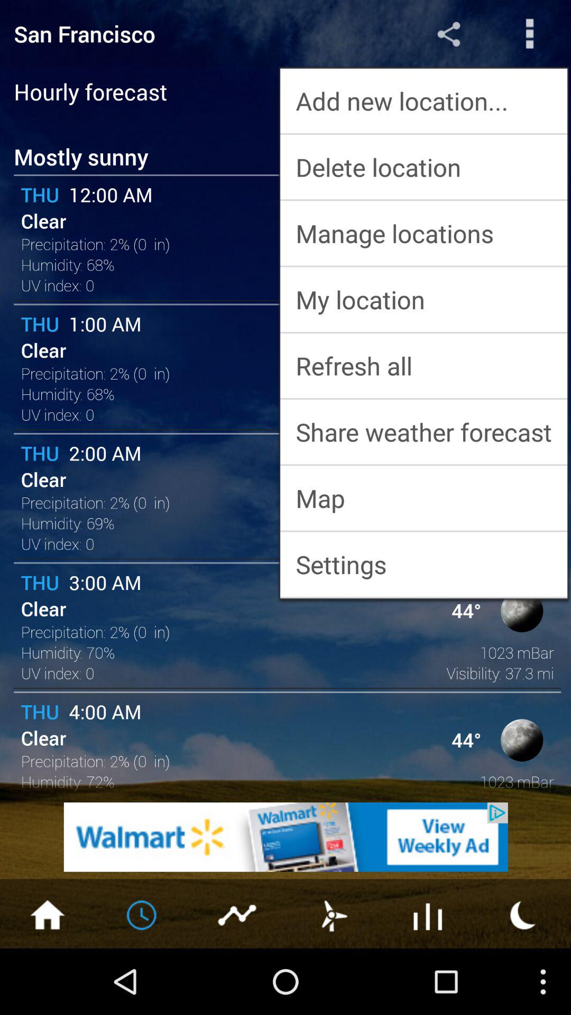  Describe the element at coordinates (424, 498) in the screenshot. I see `turn off map icon` at that location.